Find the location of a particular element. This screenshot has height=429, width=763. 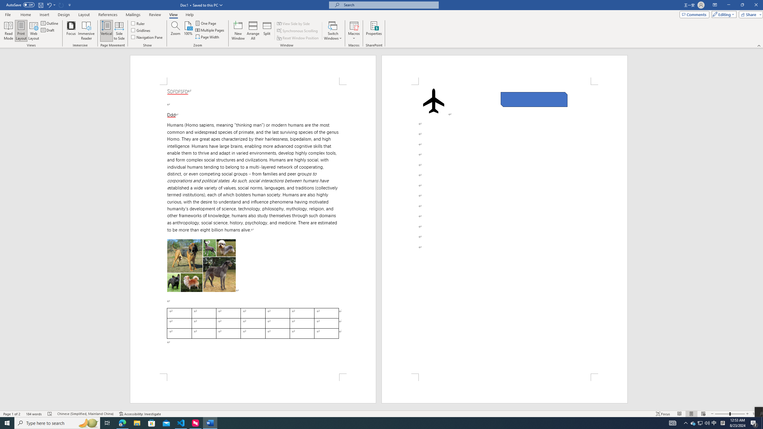

Immersive Reader is located at coordinates (86, 31).